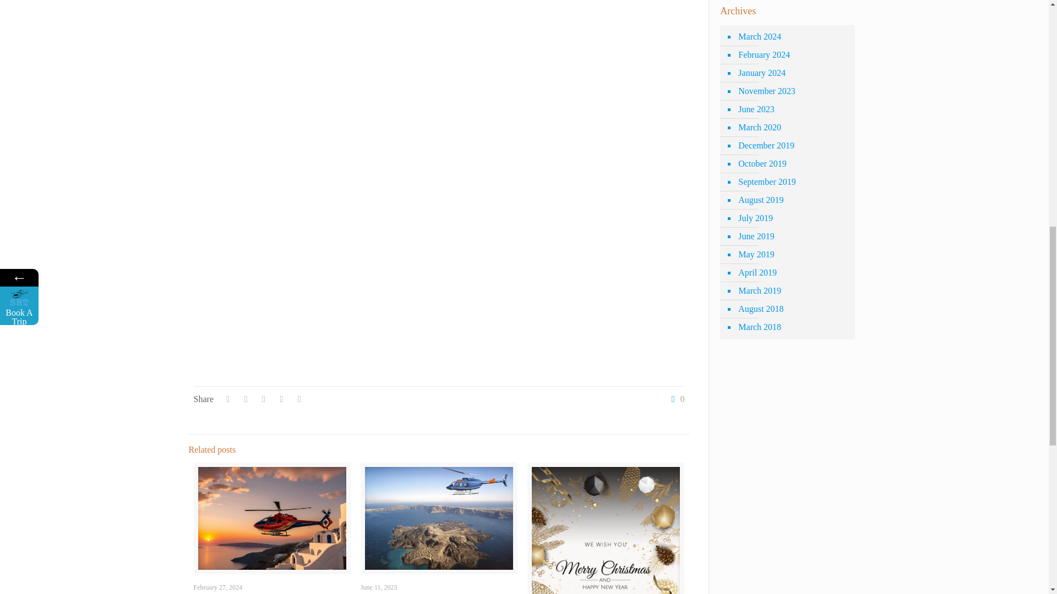  Describe the element at coordinates (675, 399) in the screenshot. I see `0` at that location.